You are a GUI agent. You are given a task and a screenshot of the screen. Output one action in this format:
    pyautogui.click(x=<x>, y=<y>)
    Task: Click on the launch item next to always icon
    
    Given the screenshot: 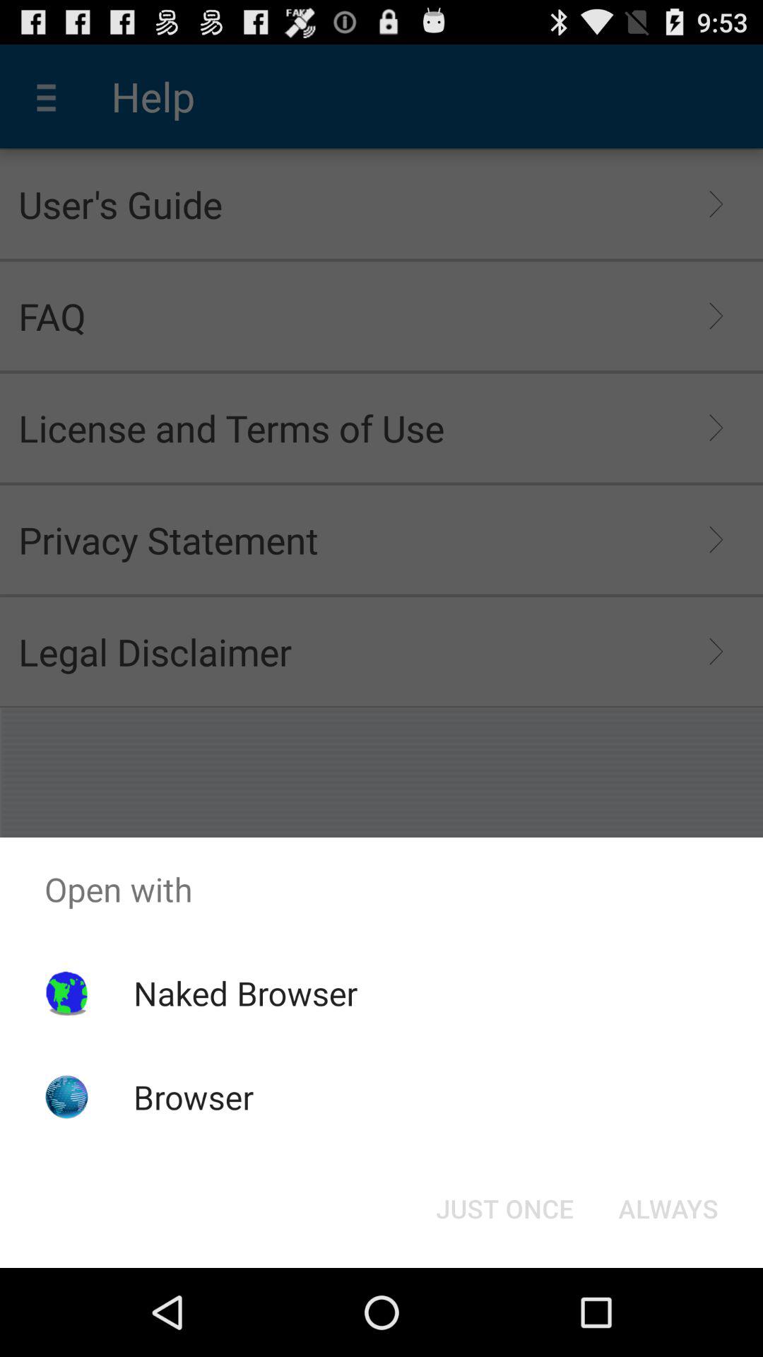 What is the action you would take?
    pyautogui.click(x=504, y=1209)
    